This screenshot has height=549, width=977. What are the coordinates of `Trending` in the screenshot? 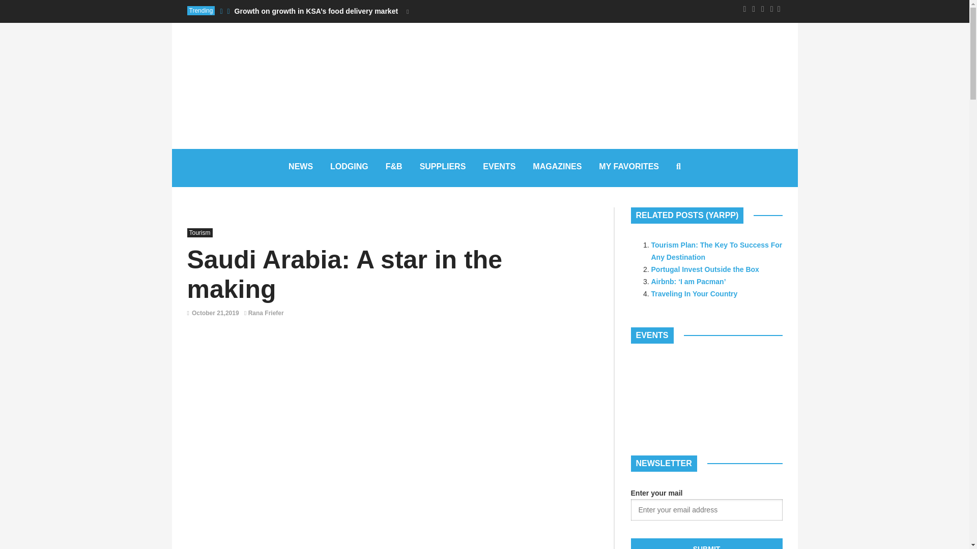 It's located at (201, 10).